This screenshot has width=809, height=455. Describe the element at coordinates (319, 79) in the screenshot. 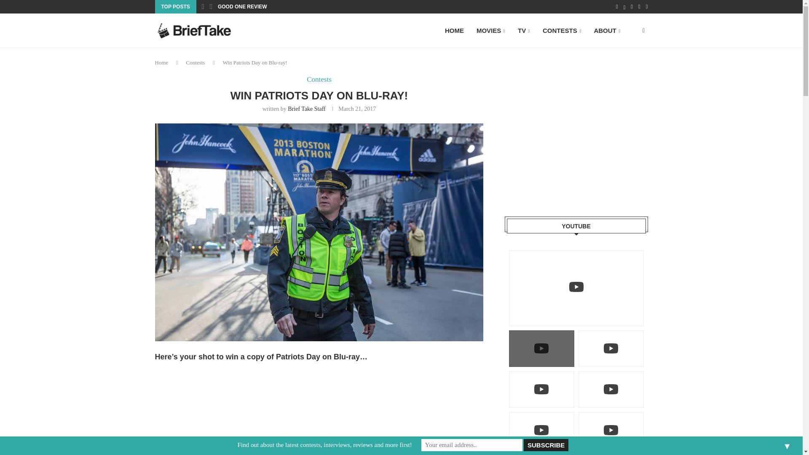

I see `Contests` at that location.